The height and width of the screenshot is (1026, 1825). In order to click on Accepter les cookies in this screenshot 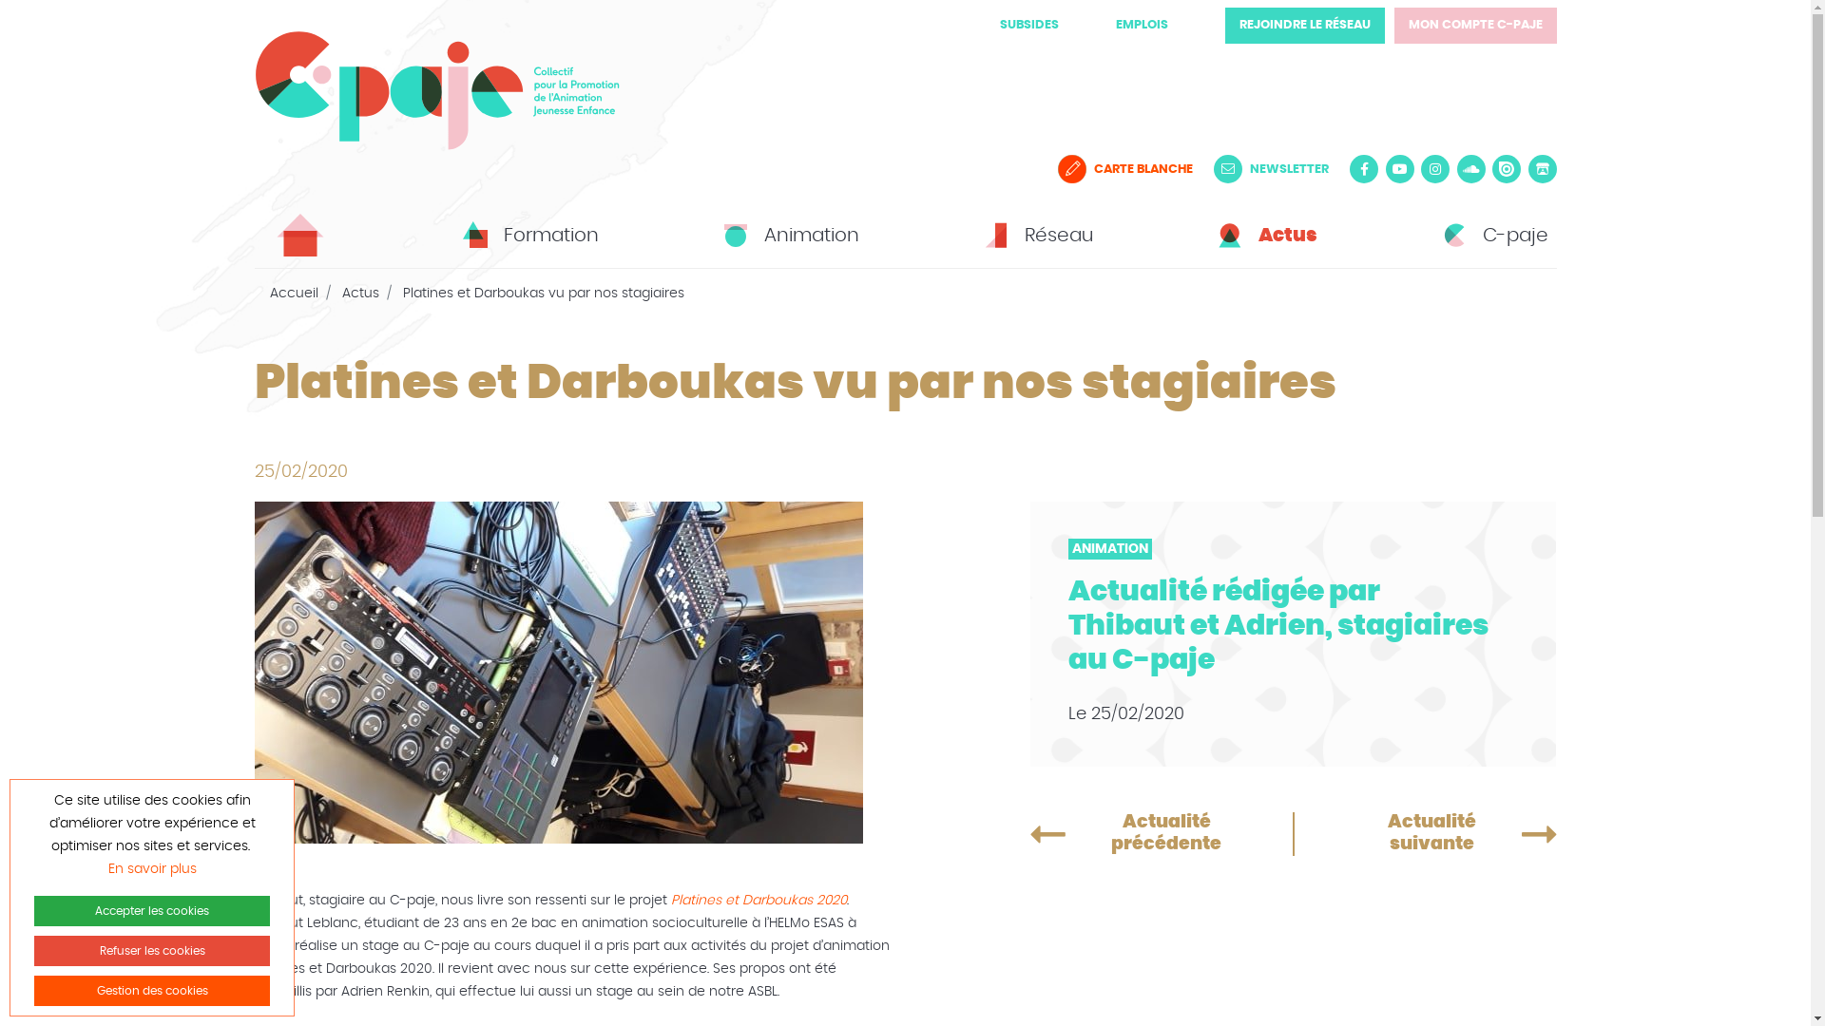, I will do `click(152, 911)`.